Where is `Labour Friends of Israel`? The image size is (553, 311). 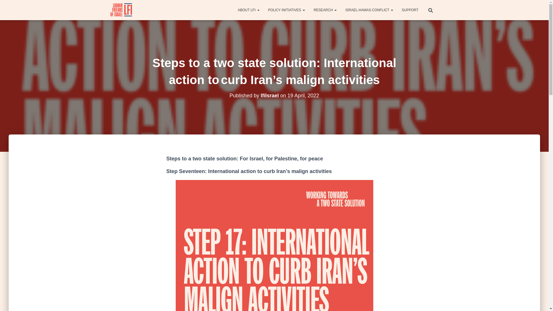
Labour Friends of Israel is located at coordinates (122, 10).